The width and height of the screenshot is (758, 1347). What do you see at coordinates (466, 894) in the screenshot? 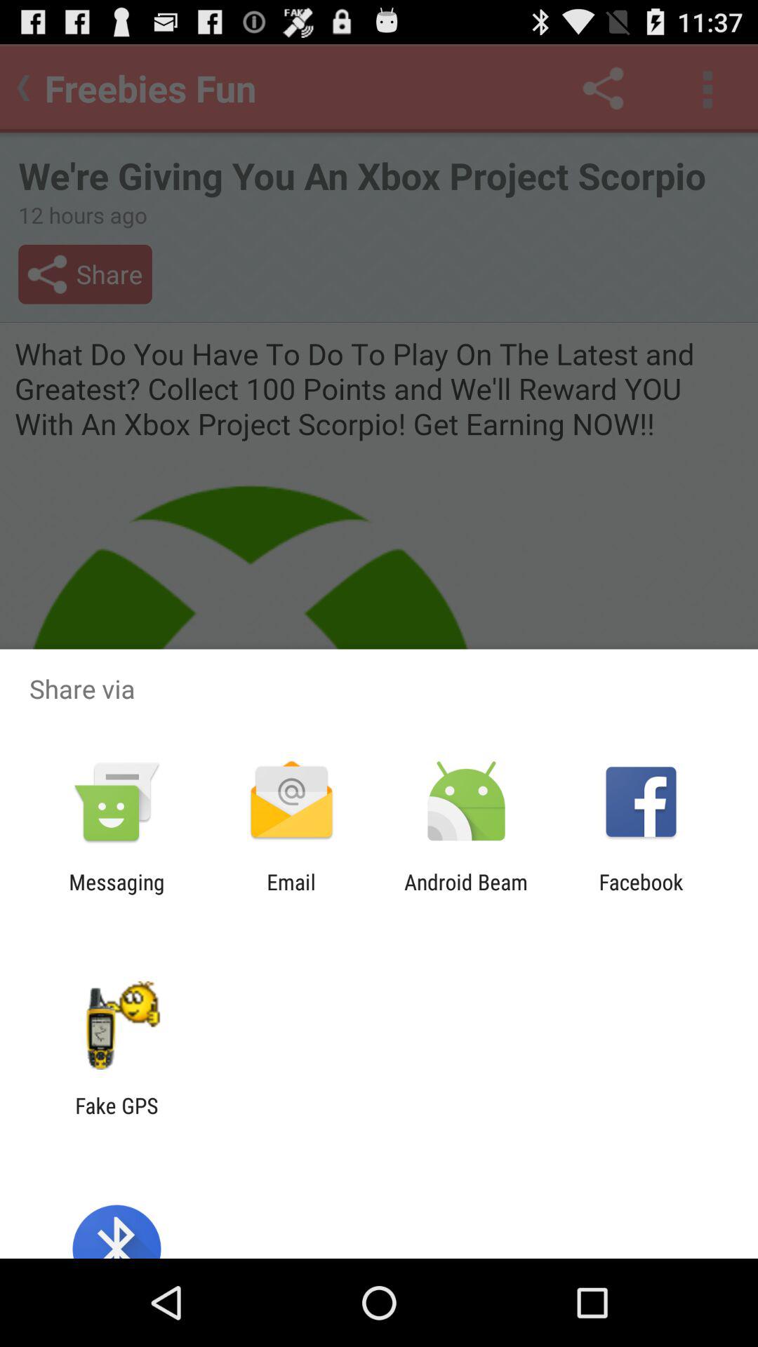
I see `open icon to the left of facebook` at bounding box center [466, 894].